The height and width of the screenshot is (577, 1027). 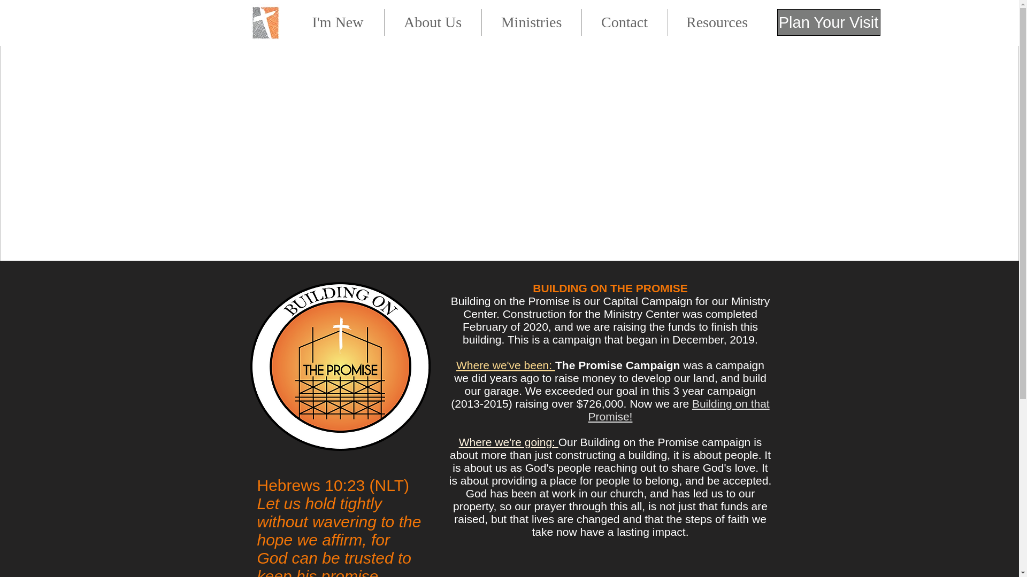 I want to click on I'm New, so click(x=338, y=22).